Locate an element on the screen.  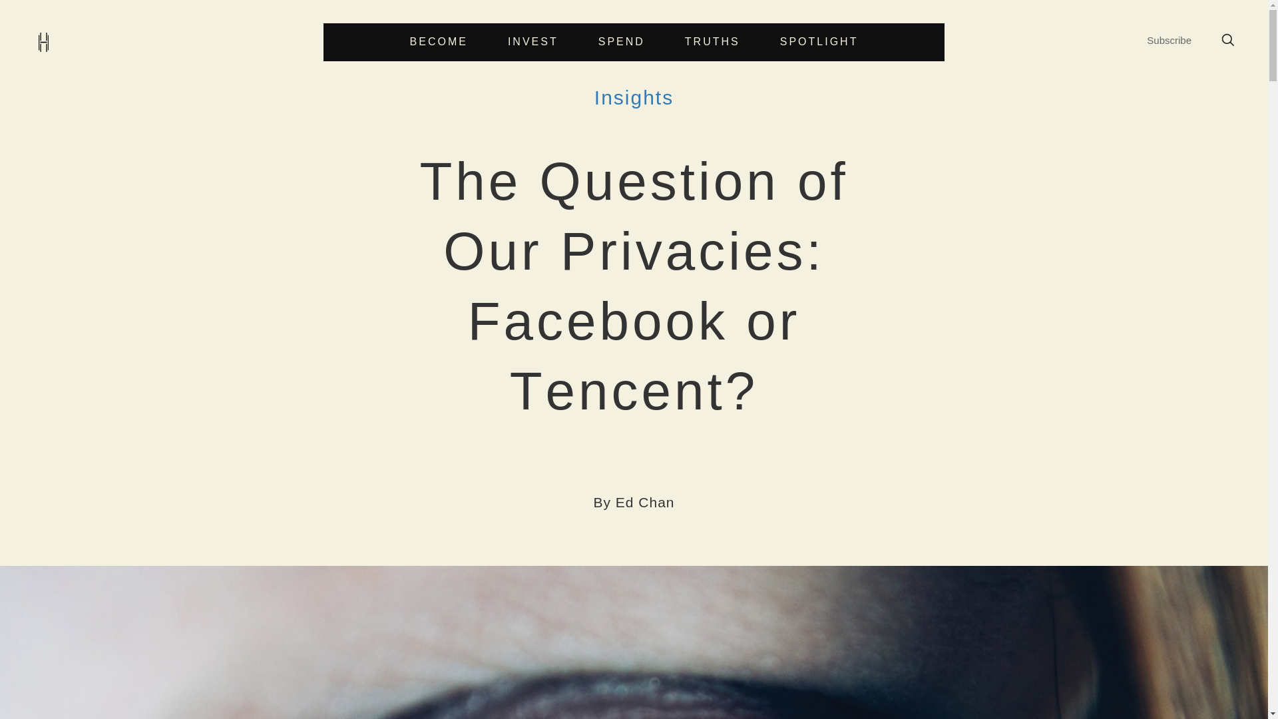
INVEST is located at coordinates (532, 42).